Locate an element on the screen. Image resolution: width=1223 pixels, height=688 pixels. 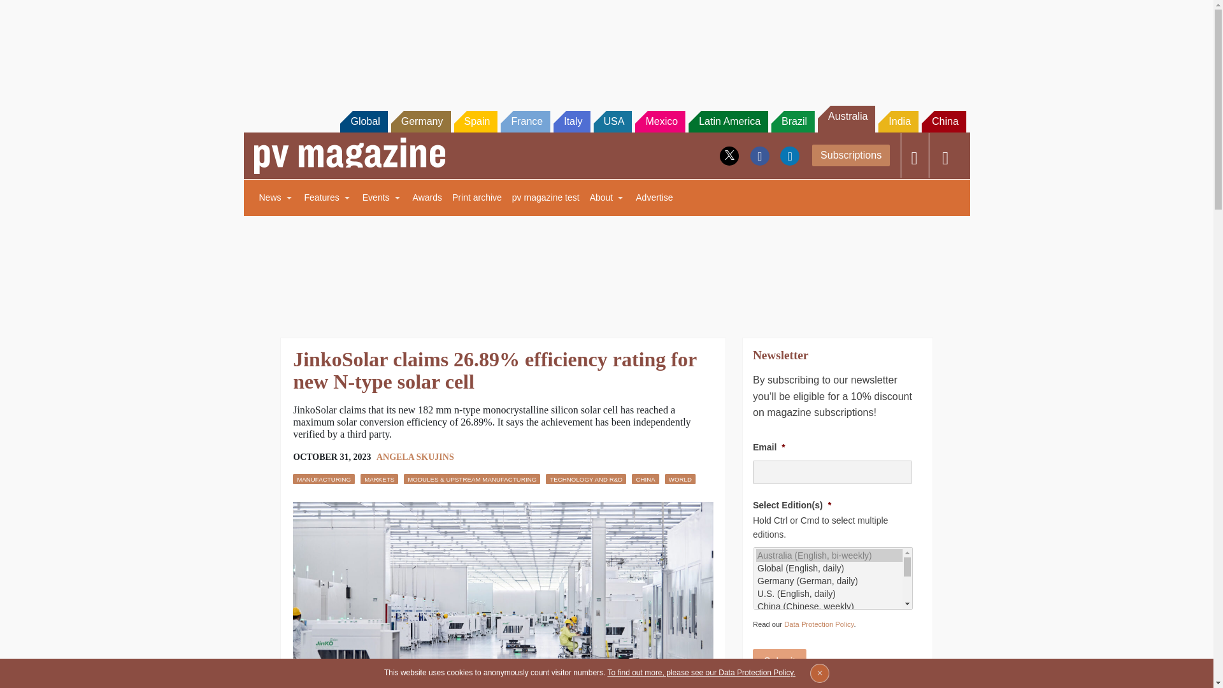
China is located at coordinates (944, 121).